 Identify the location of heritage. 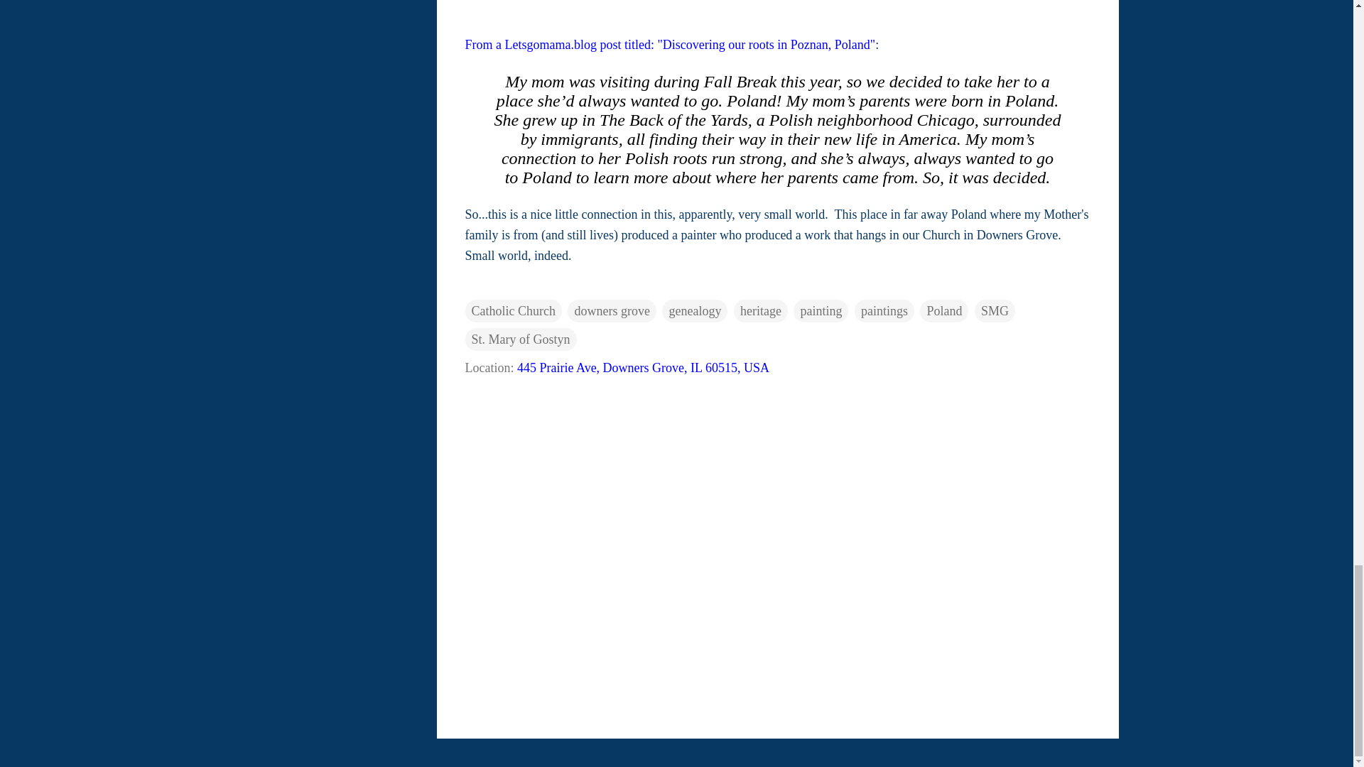
(760, 311).